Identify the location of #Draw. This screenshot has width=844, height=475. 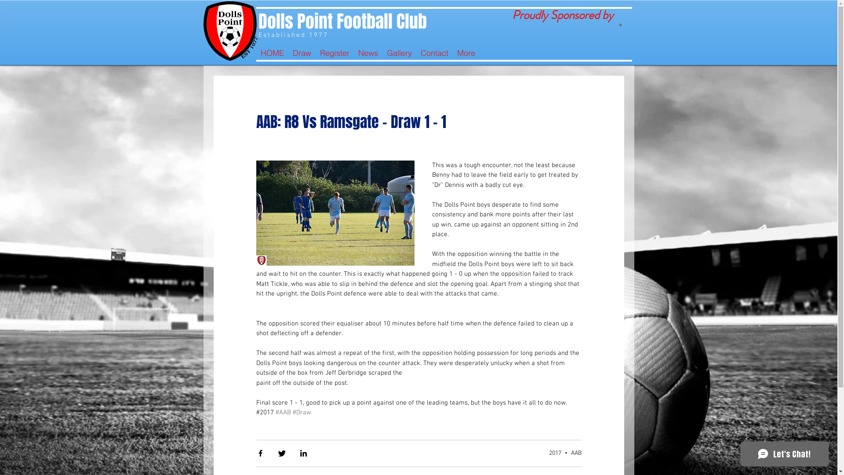
(302, 413).